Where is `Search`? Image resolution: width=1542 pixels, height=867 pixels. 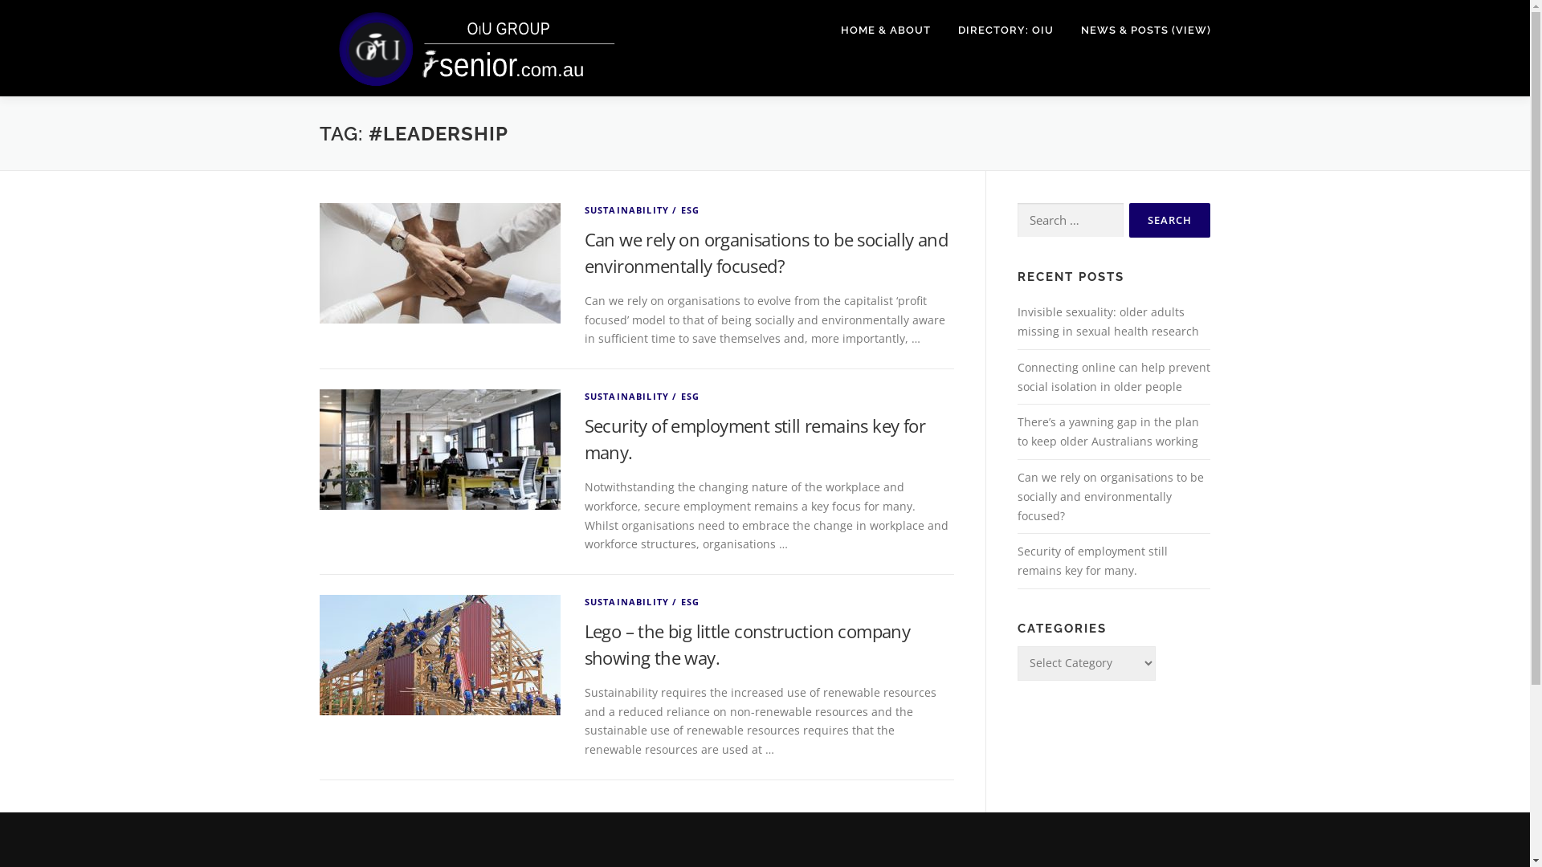
Search is located at coordinates (1169, 220).